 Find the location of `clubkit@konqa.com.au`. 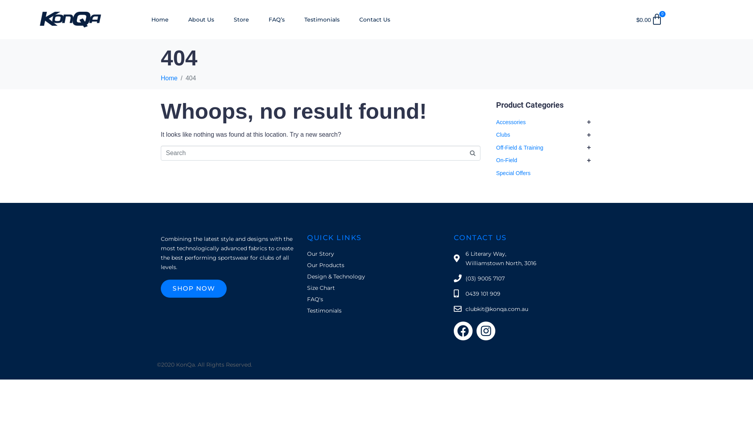

clubkit@konqa.com.au is located at coordinates (523, 309).